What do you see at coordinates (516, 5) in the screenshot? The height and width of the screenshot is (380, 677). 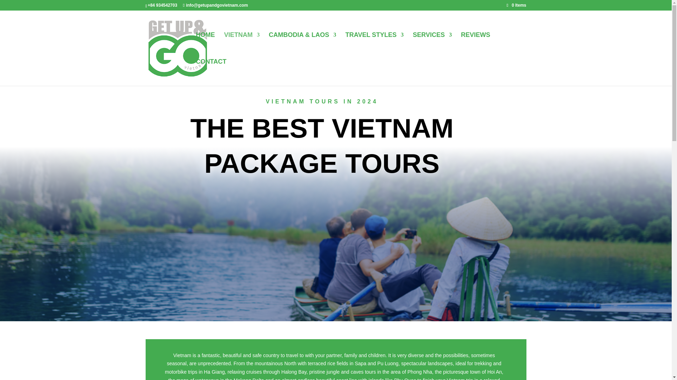 I see `0 Items` at bounding box center [516, 5].